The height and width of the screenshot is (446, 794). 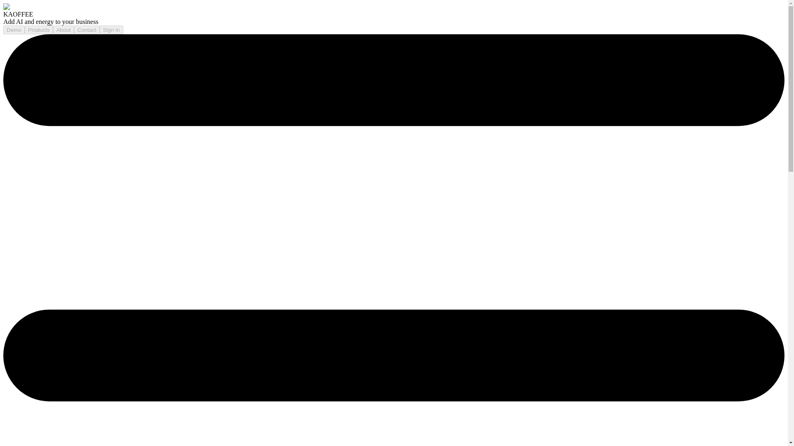 I want to click on About, so click(x=63, y=30).